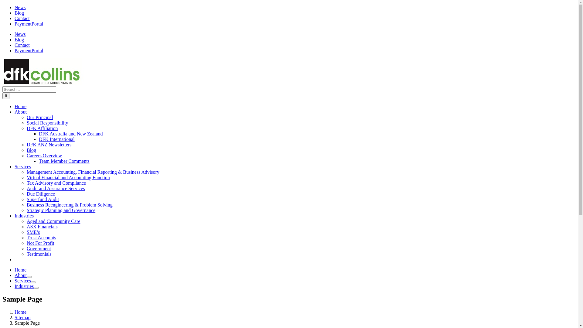  What do you see at coordinates (24, 286) in the screenshot?
I see `Industries` at bounding box center [24, 286].